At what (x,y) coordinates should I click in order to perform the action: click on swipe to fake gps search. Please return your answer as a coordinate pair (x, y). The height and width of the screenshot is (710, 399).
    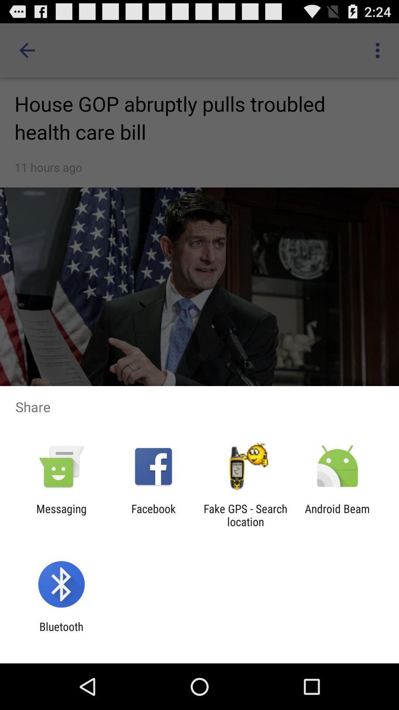
    Looking at the image, I should click on (245, 515).